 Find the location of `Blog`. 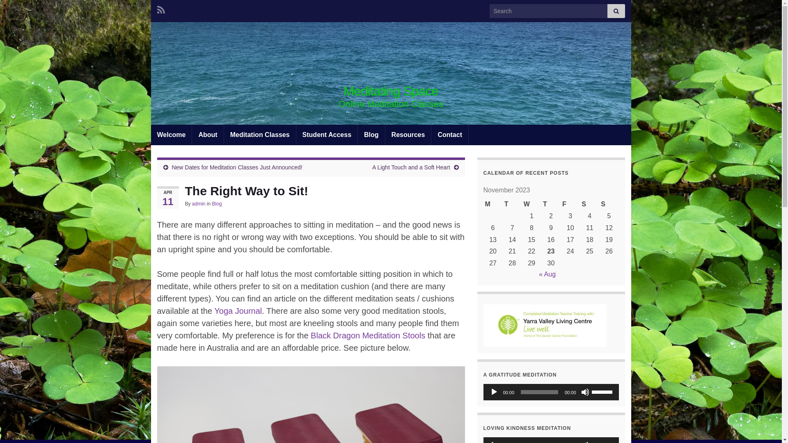

Blog is located at coordinates (371, 135).